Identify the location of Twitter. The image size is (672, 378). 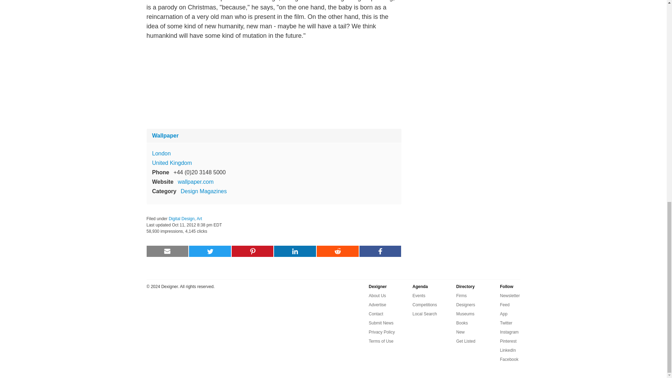
(506, 323).